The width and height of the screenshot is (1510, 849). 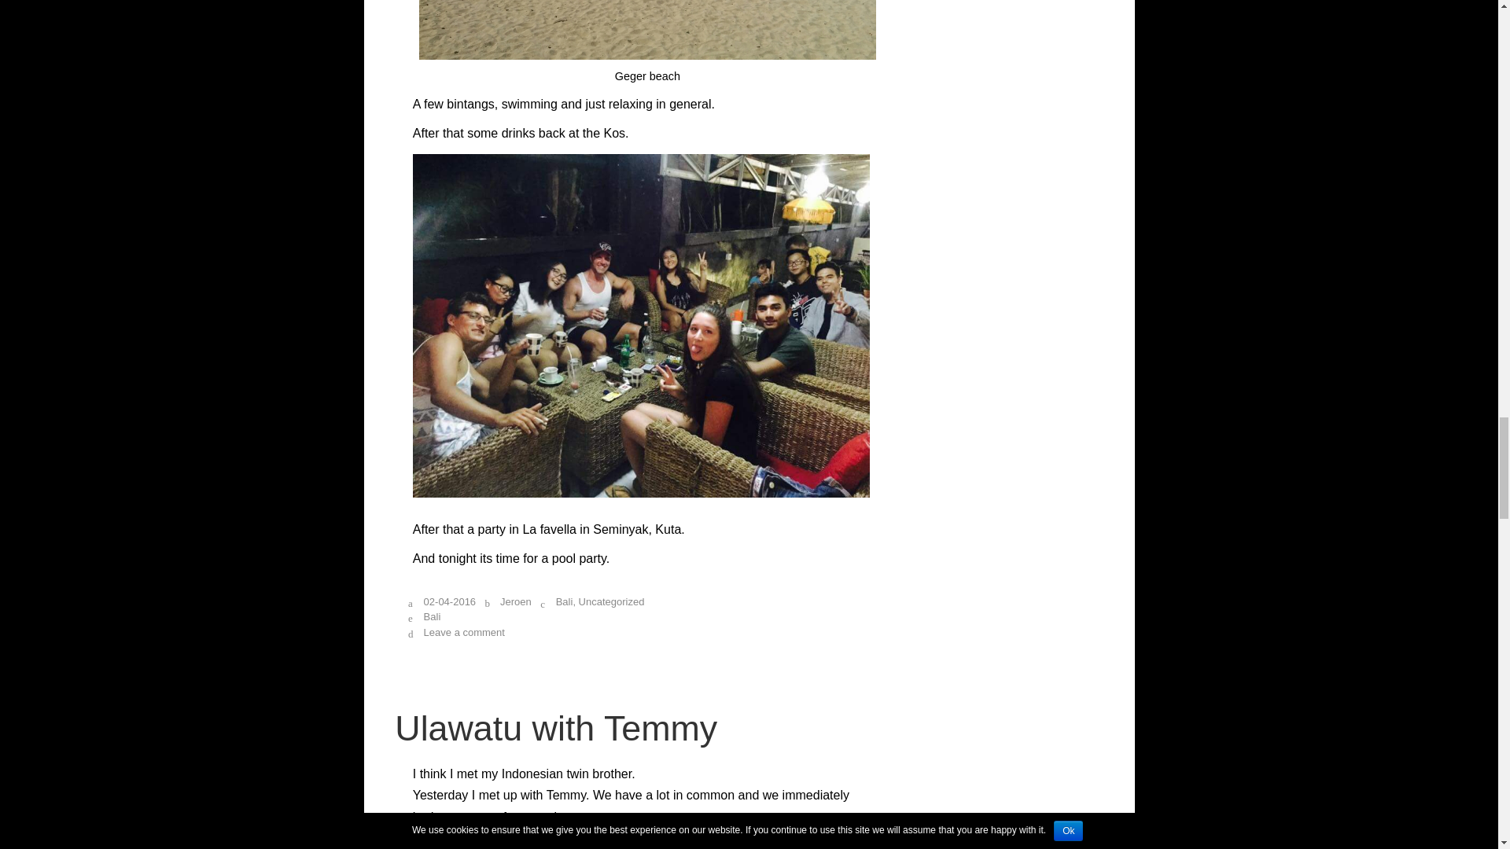 What do you see at coordinates (464, 632) in the screenshot?
I see `Leave a comment` at bounding box center [464, 632].